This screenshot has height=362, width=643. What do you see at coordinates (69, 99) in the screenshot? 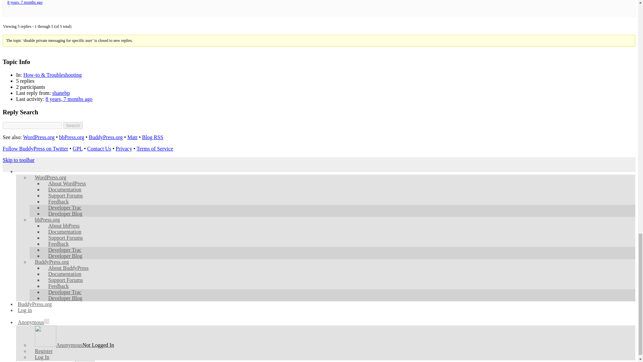
I see `8 years, 7 months ago` at bounding box center [69, 99].